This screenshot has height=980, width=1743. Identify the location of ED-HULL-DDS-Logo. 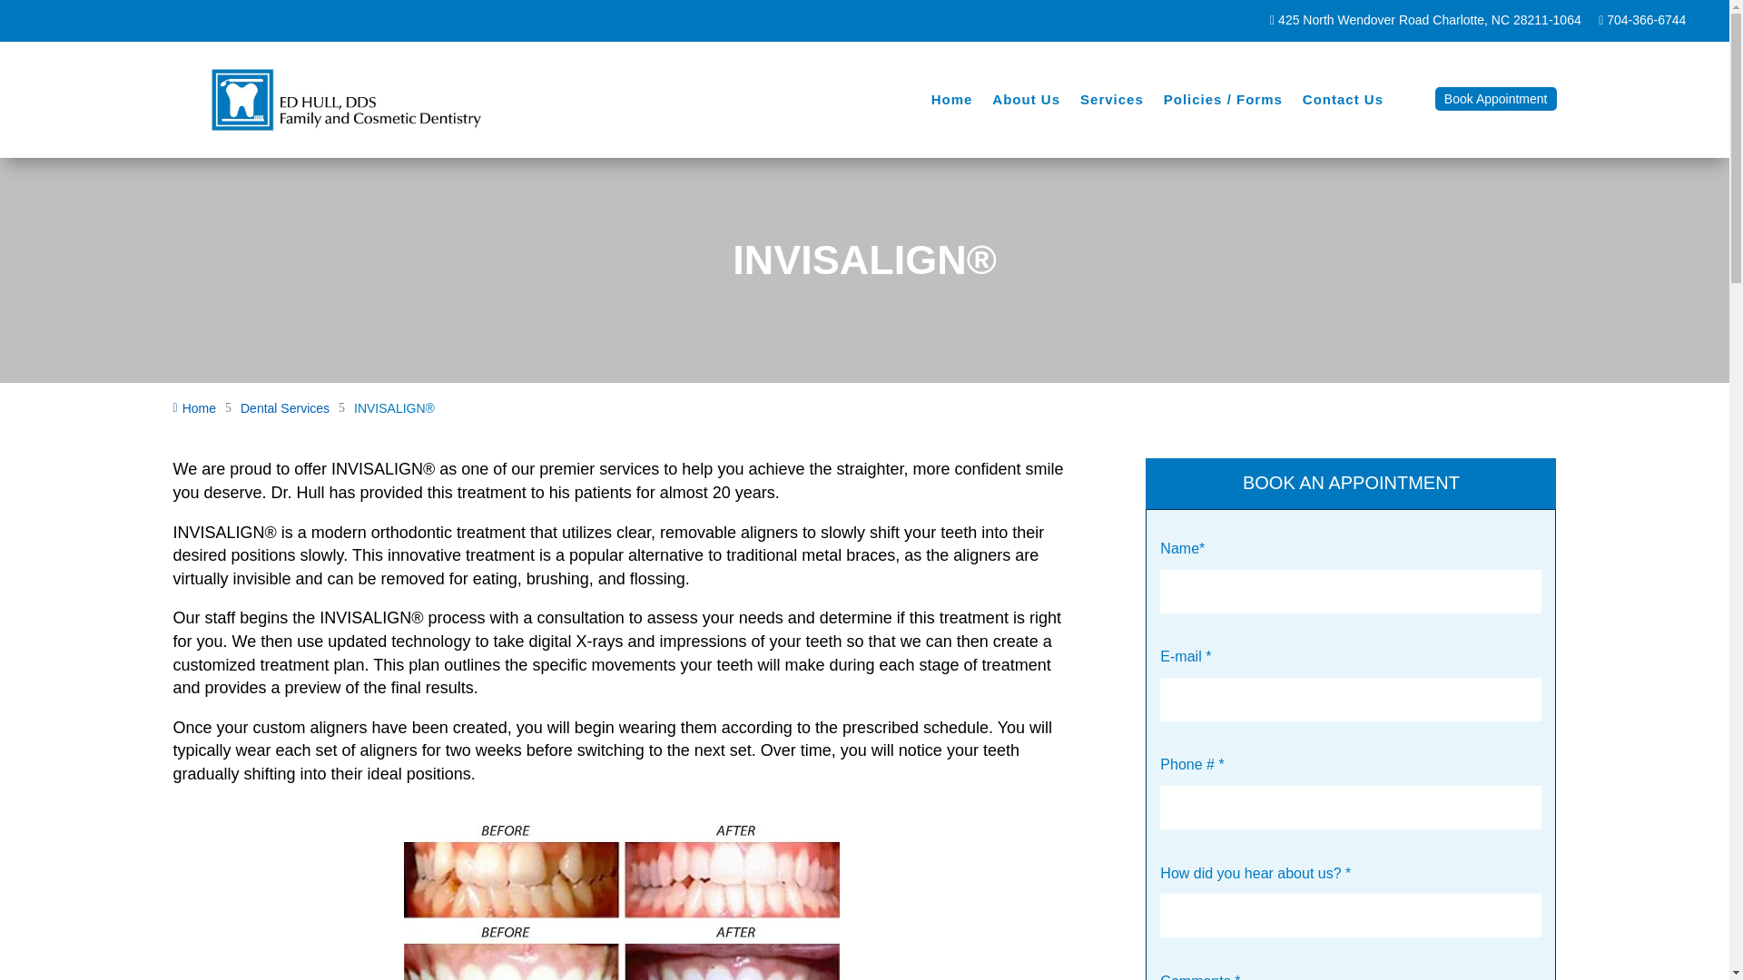
(345, 100).